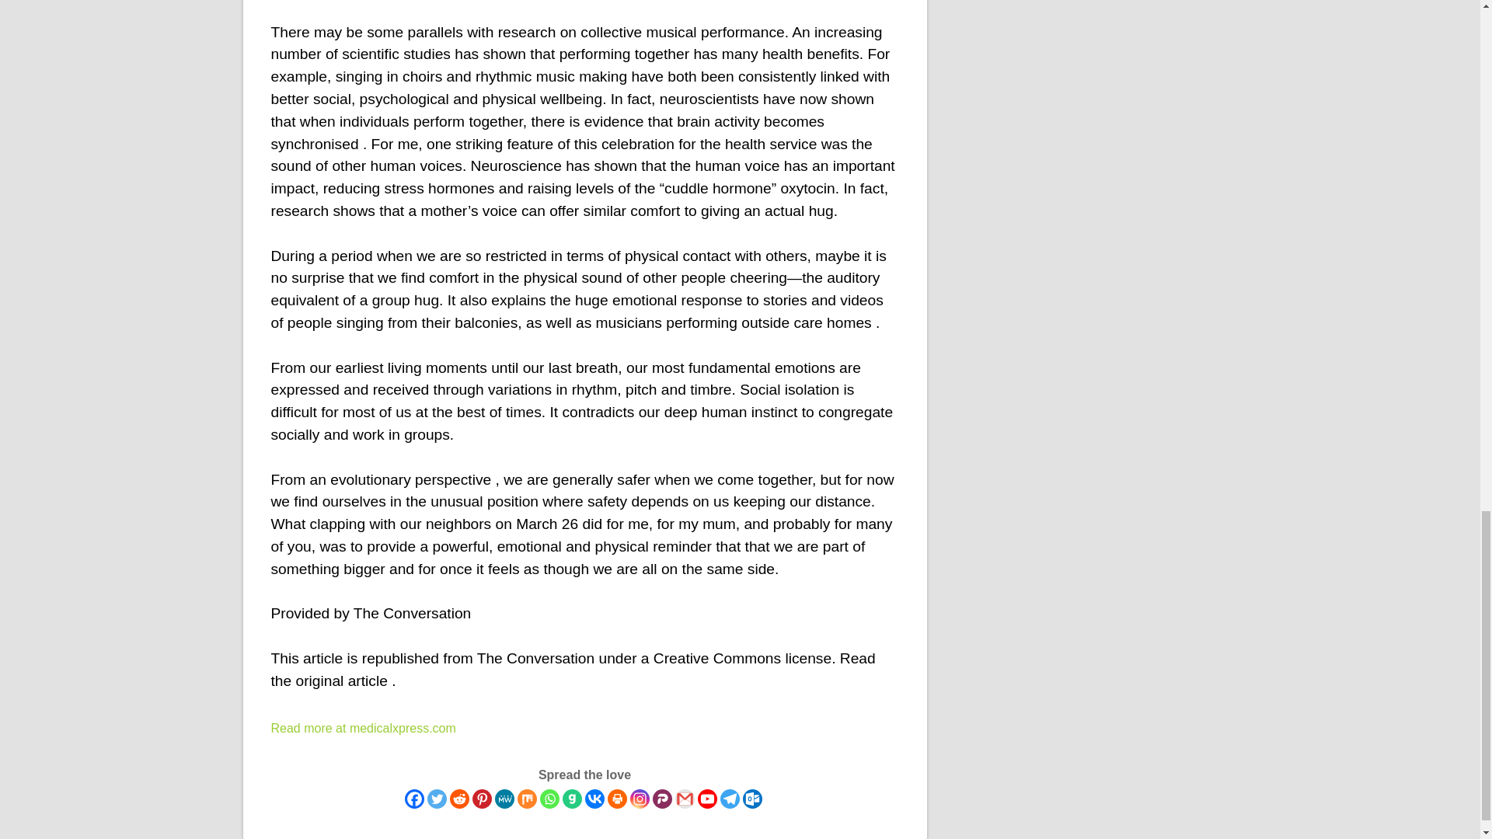 The height and width of the screenshot is (839, 1492). I want to click on Pinterest, so click(482, 799).